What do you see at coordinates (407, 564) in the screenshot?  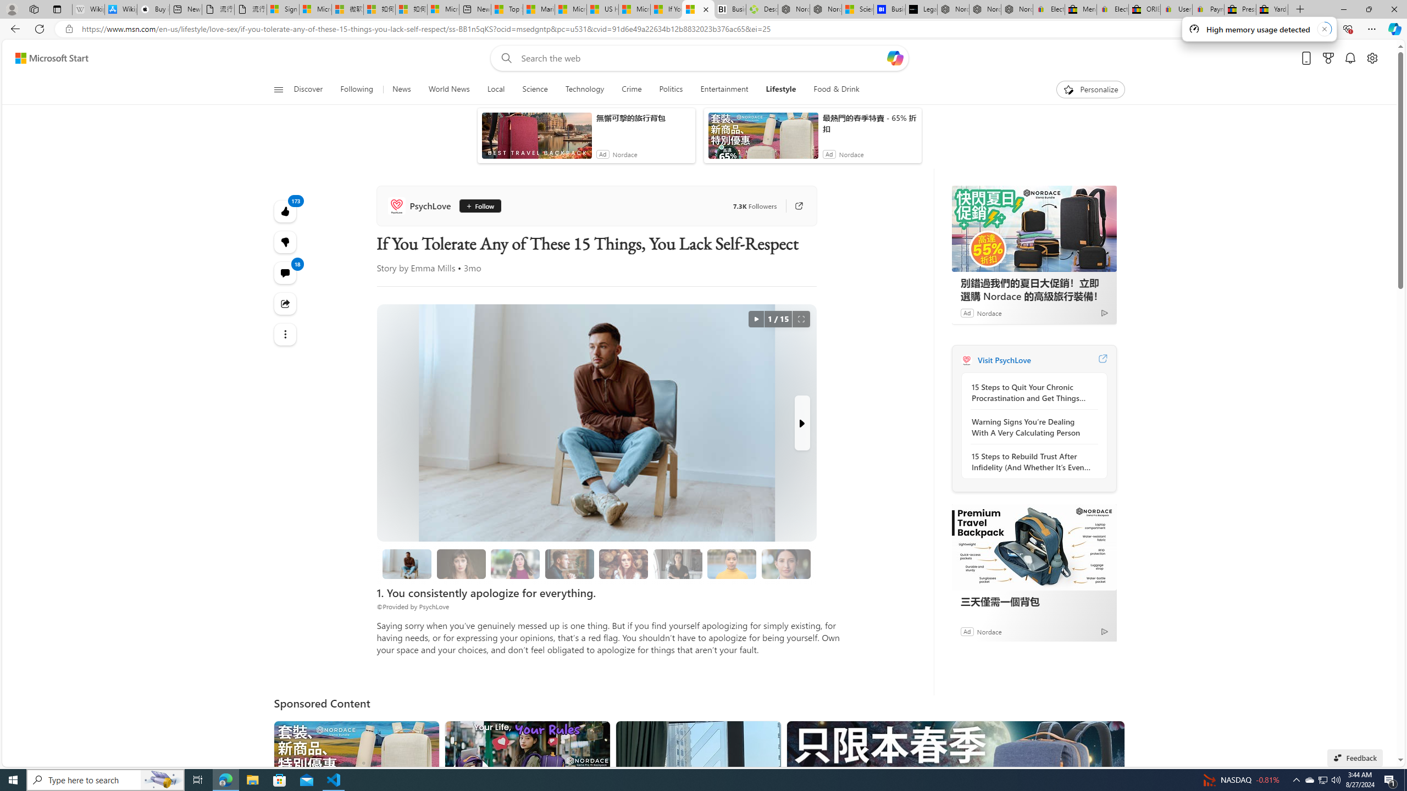 I see `3. Put some thought into it.` at bounding box center [407, 564].